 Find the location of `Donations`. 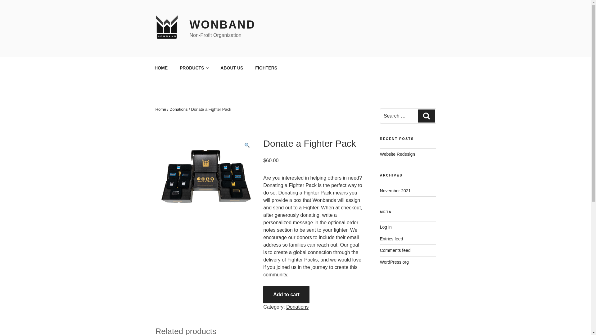

Donations is located at coordinates (178, 109).